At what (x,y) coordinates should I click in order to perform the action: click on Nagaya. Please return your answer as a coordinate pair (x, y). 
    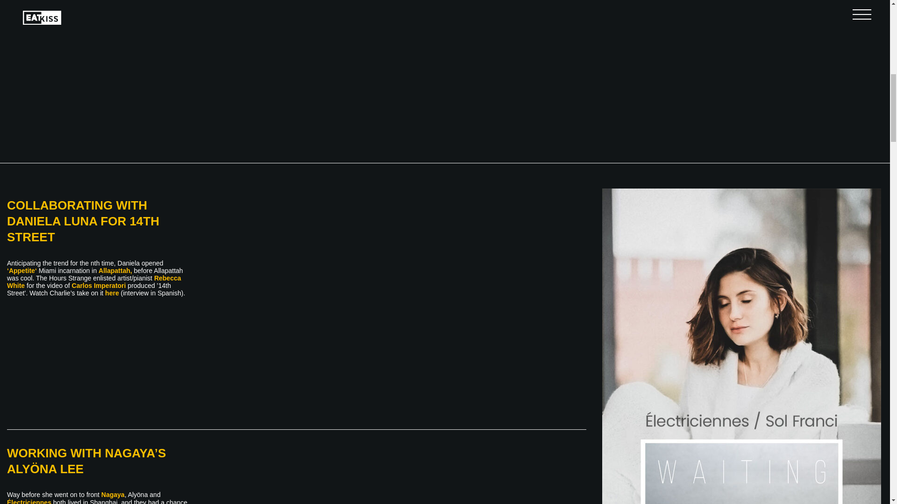
    Looking at the image, I should click on (113, 495).